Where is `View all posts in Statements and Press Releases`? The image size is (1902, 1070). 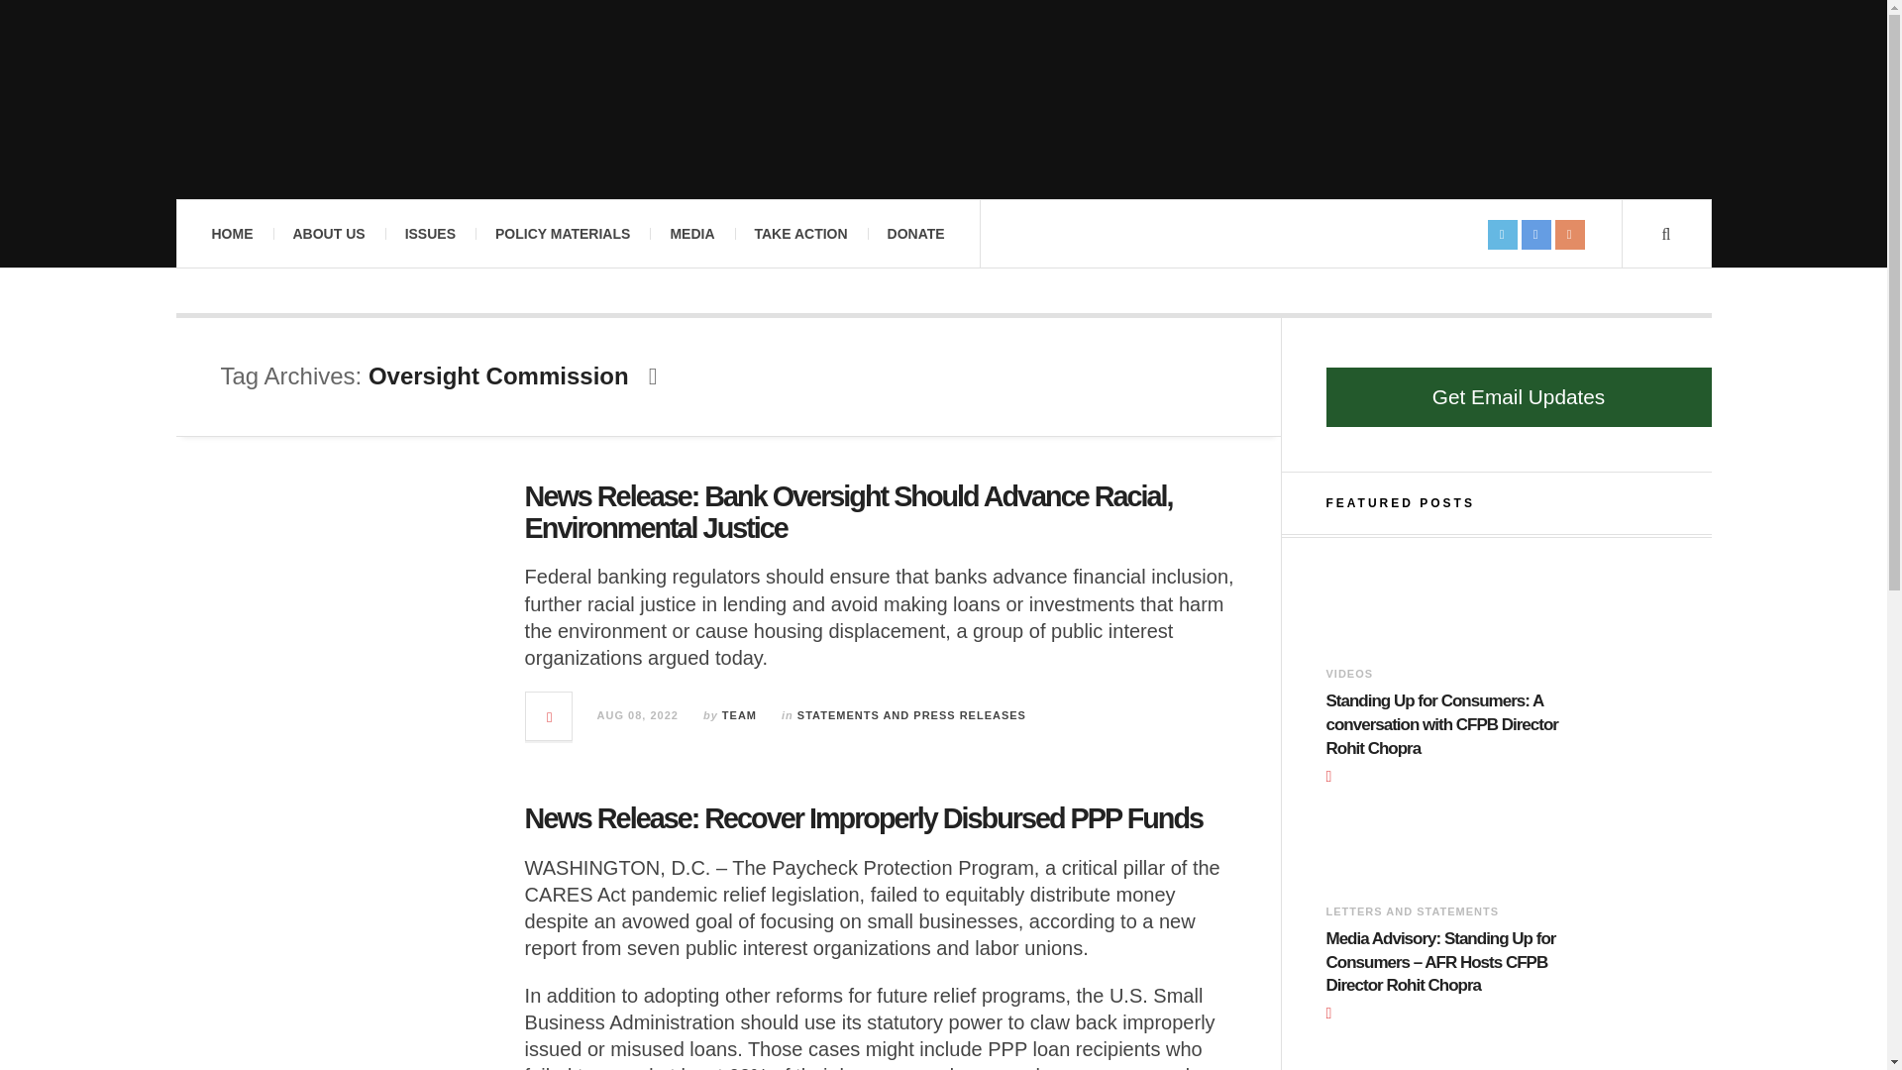
View all posts in Statements and Press Releases is located at coordinates (911, 715).